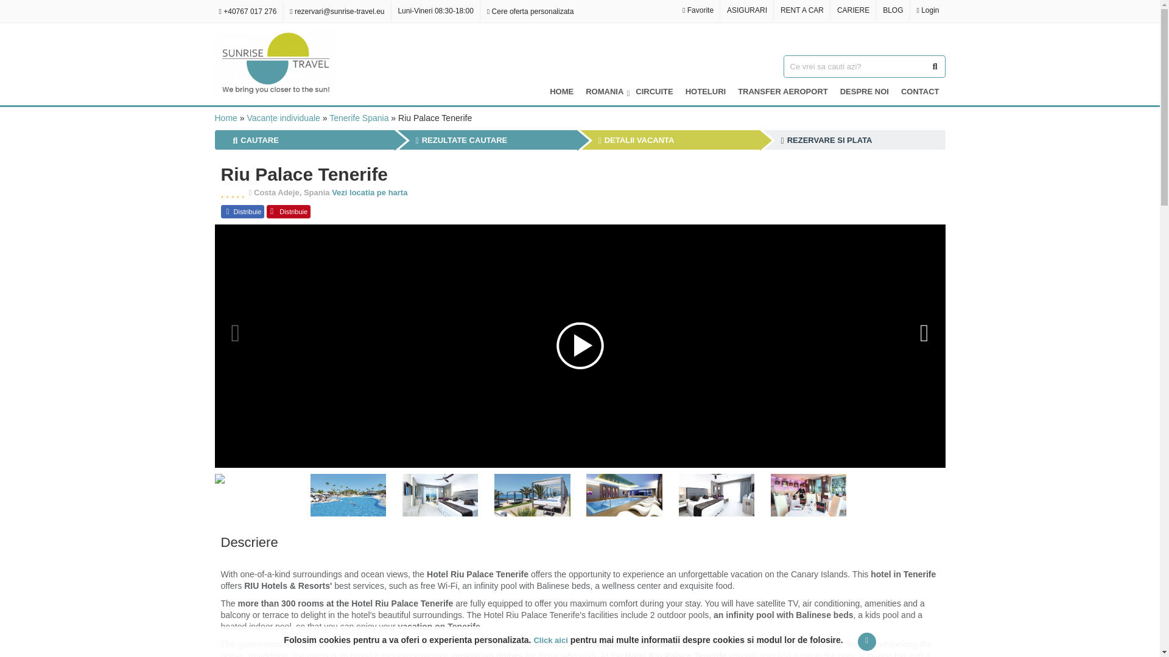  I want to click on Click aici, so click(550, 640).